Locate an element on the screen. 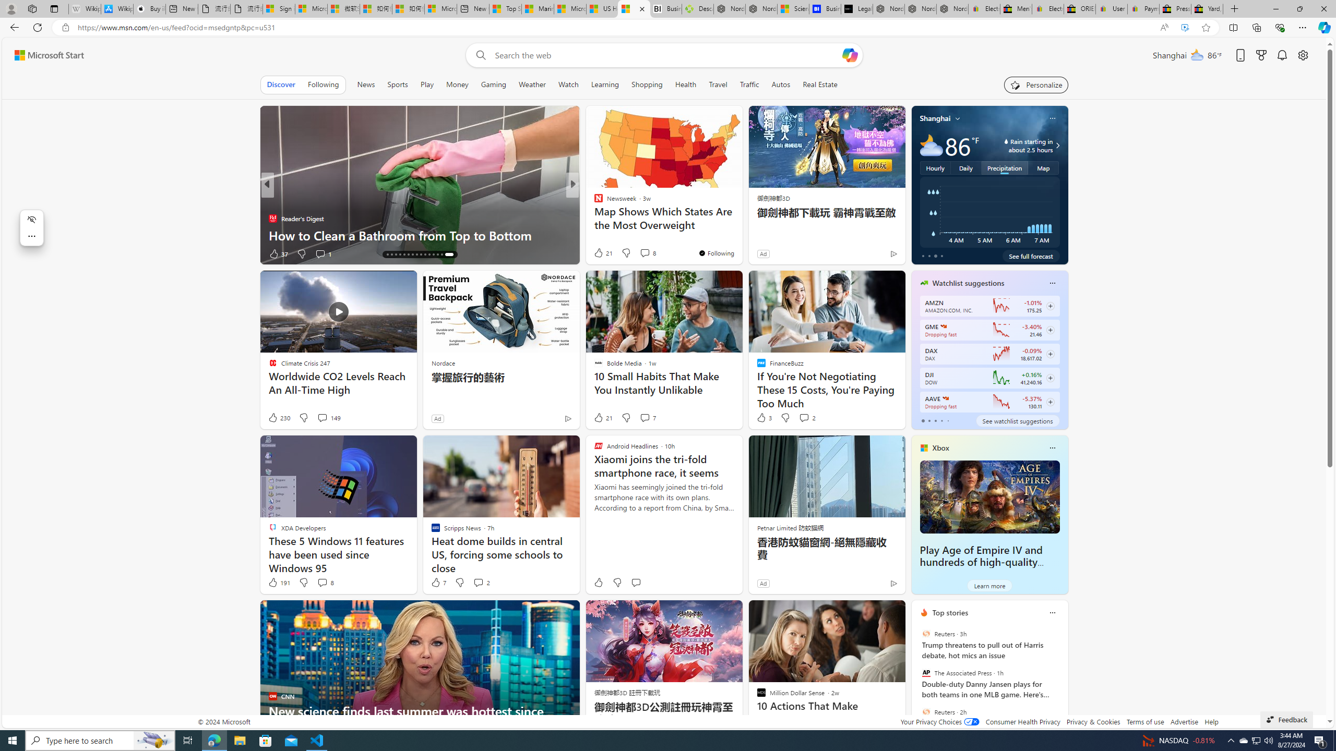  How to Clean a Bathroom from Top to Bottom is located at coordinates (741, 235).